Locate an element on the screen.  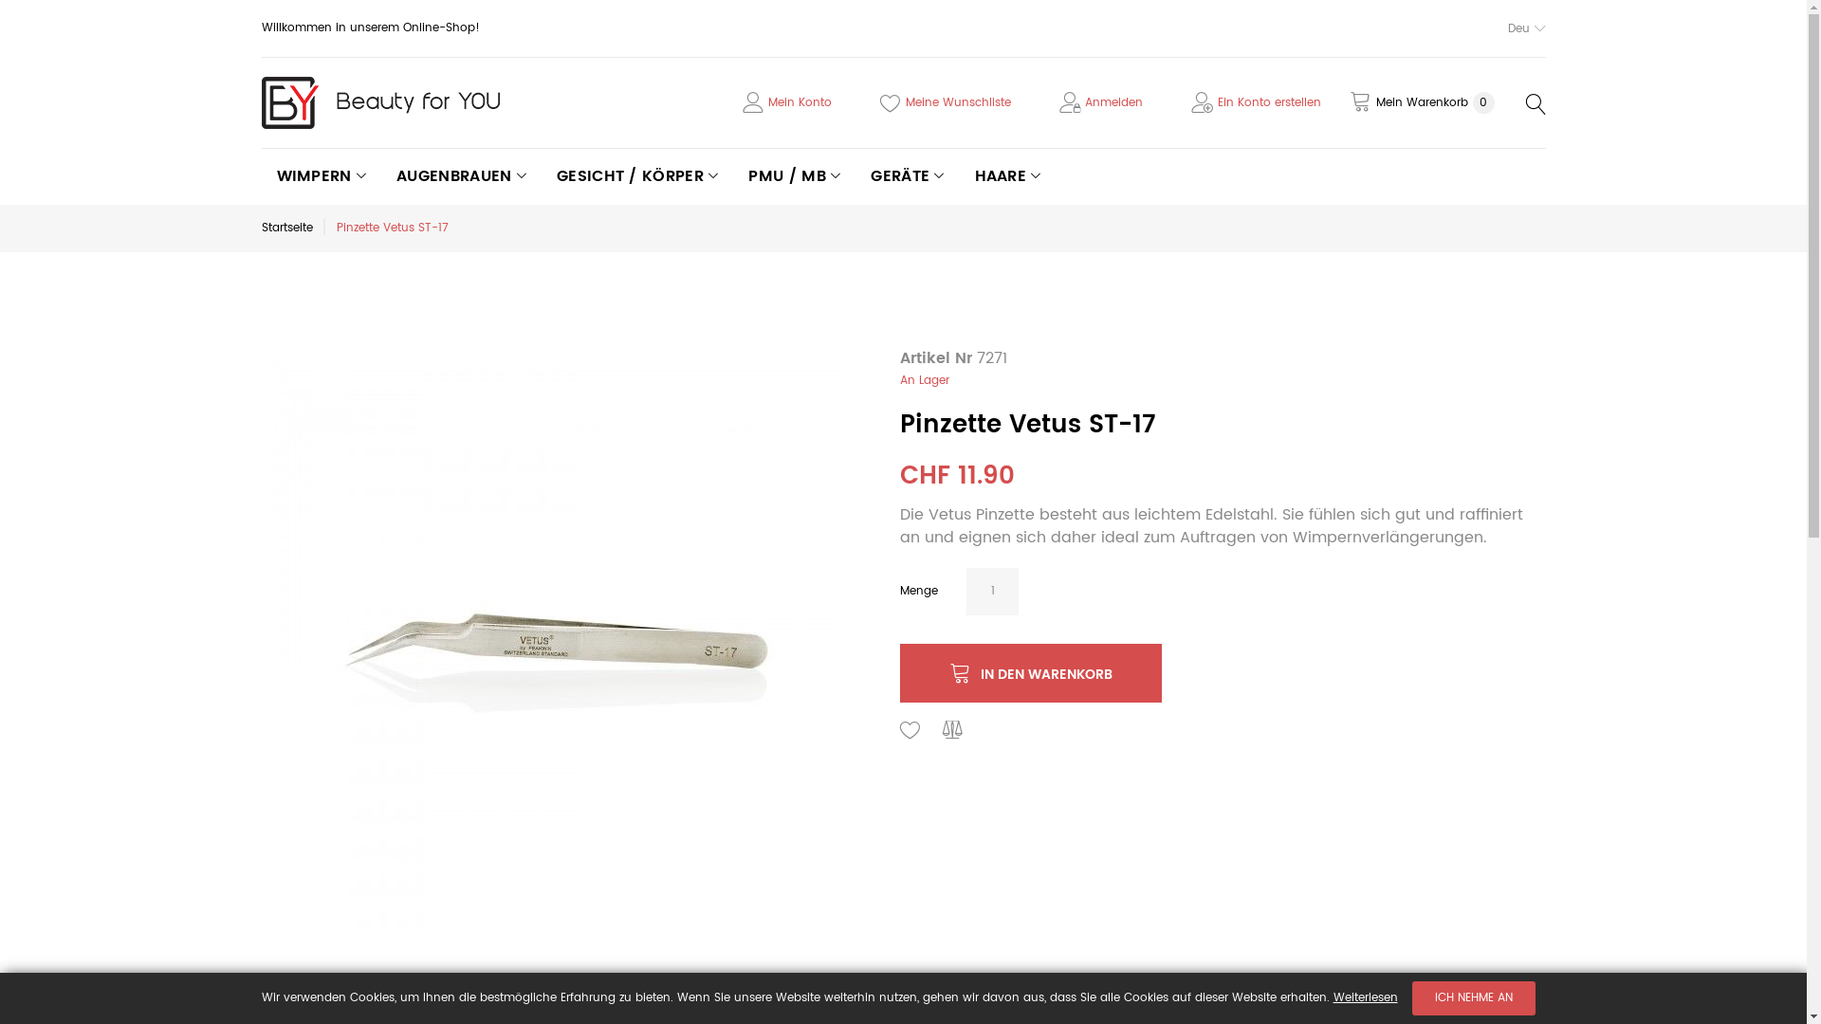
Weiterlesen is located at coordinates (1366, 997).